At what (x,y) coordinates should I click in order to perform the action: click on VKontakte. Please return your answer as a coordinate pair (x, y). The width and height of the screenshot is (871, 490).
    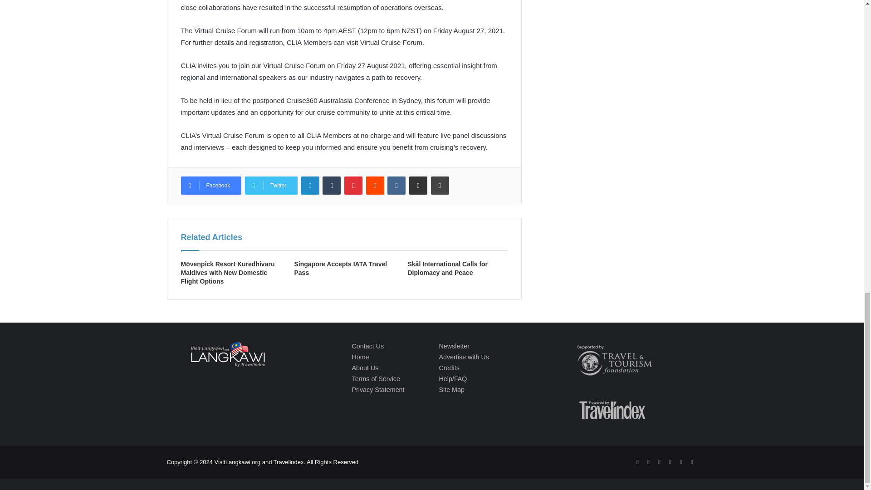
    Looking at the image, I should click on (396, 185).